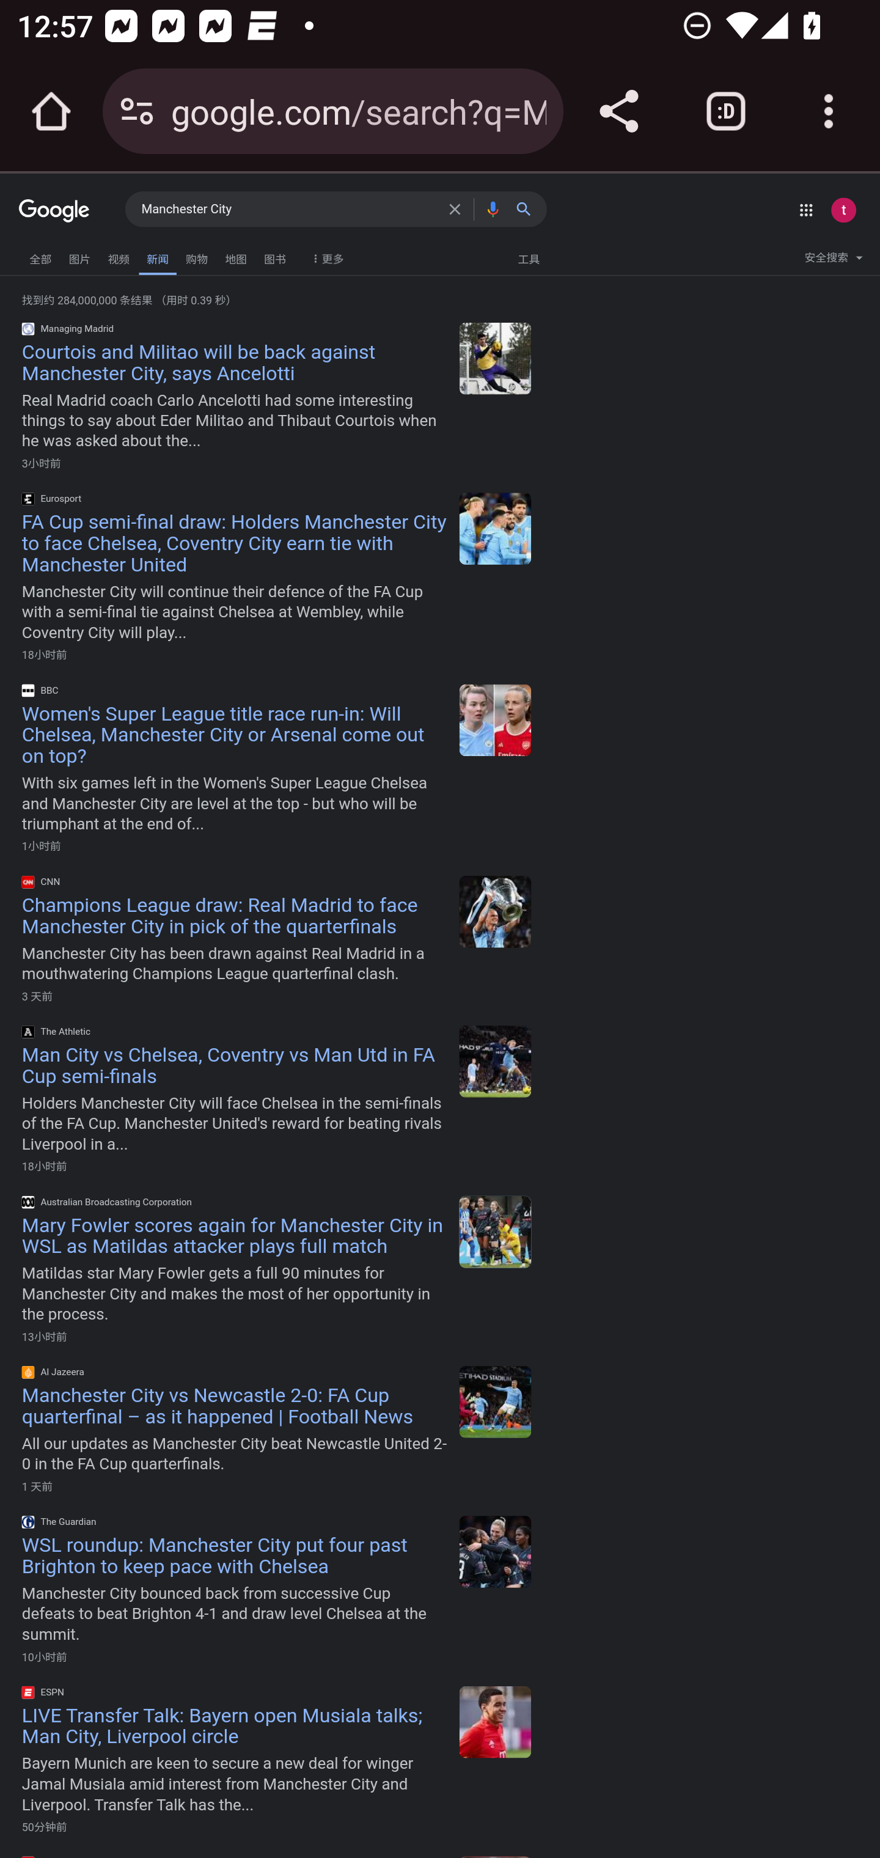  What do you see at coordinates (829, 111) in the screenshot?
I see `Customize and control Google Chrome` at bounding box center [829, 111].